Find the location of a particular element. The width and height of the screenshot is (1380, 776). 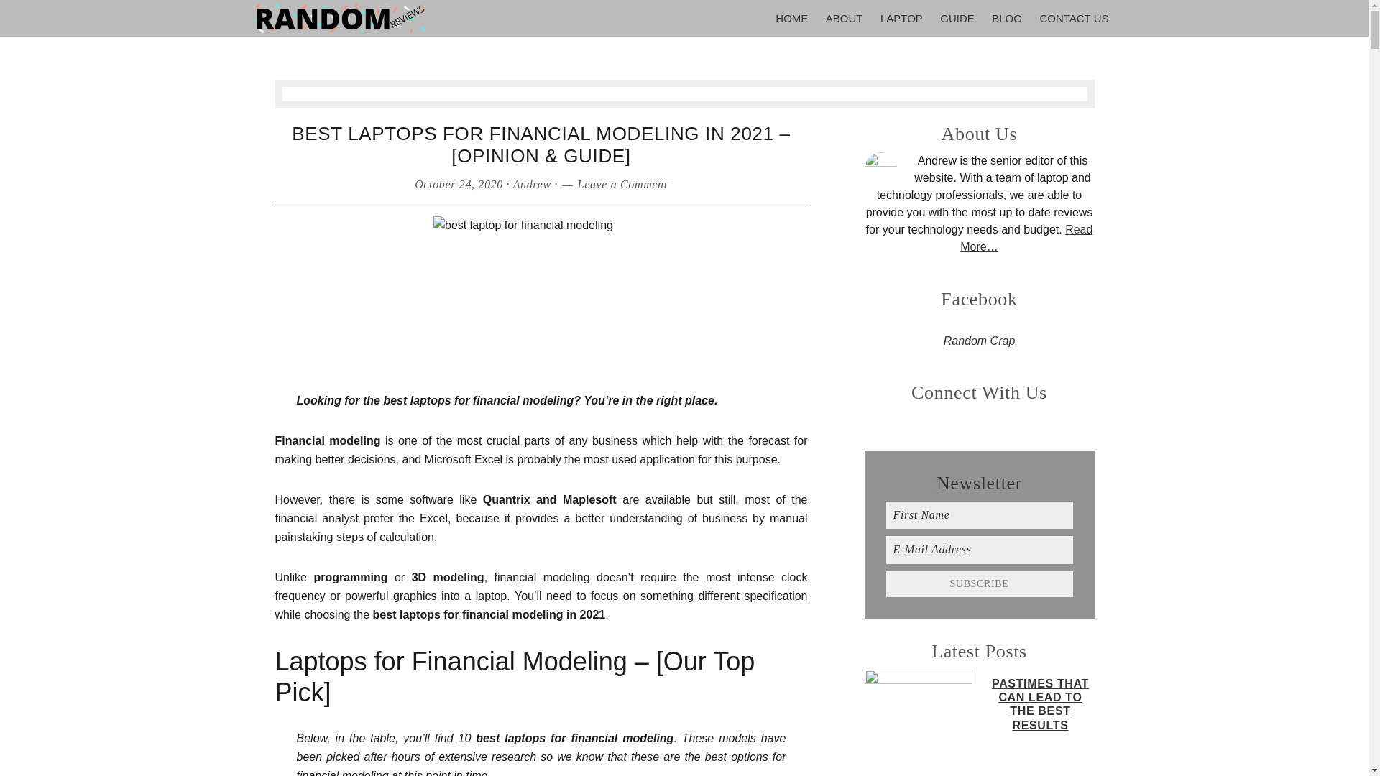

HOME is located at coordinates (792, 18).